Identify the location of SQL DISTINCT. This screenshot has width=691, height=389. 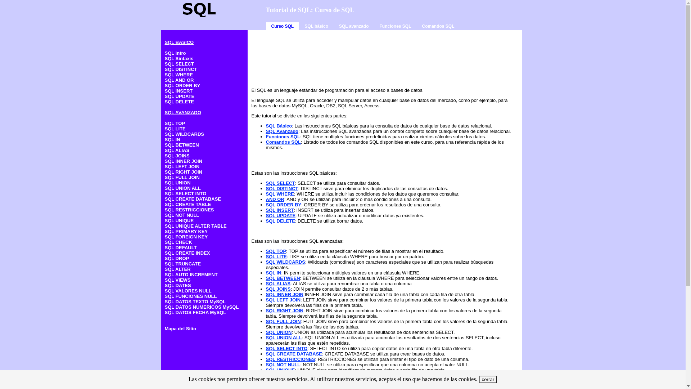
(282, 189).